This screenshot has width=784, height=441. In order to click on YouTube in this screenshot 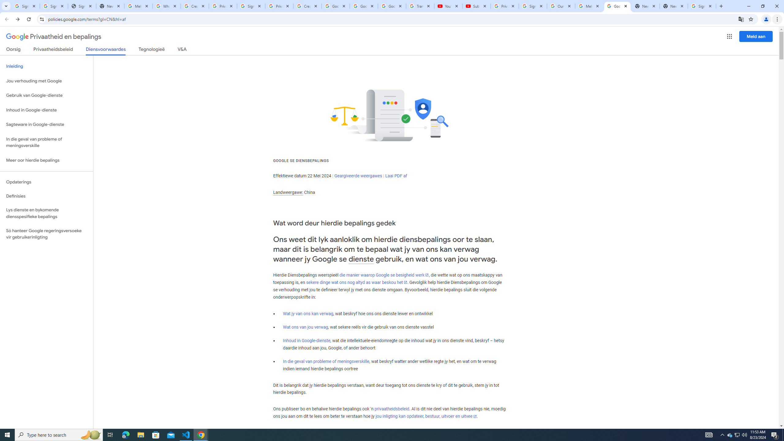, I will do `click(448, 6)`.